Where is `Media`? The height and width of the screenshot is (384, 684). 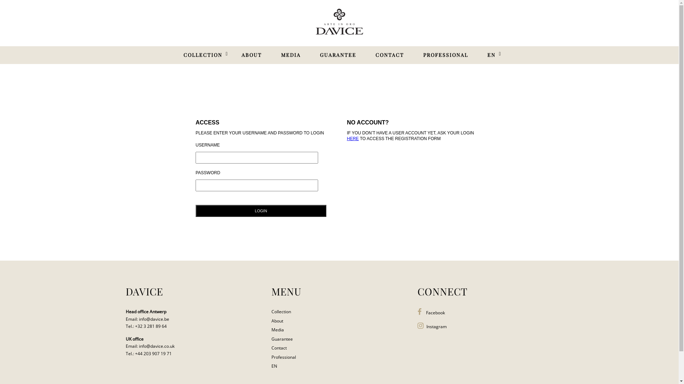 Media is located at coordinates (278, 330).